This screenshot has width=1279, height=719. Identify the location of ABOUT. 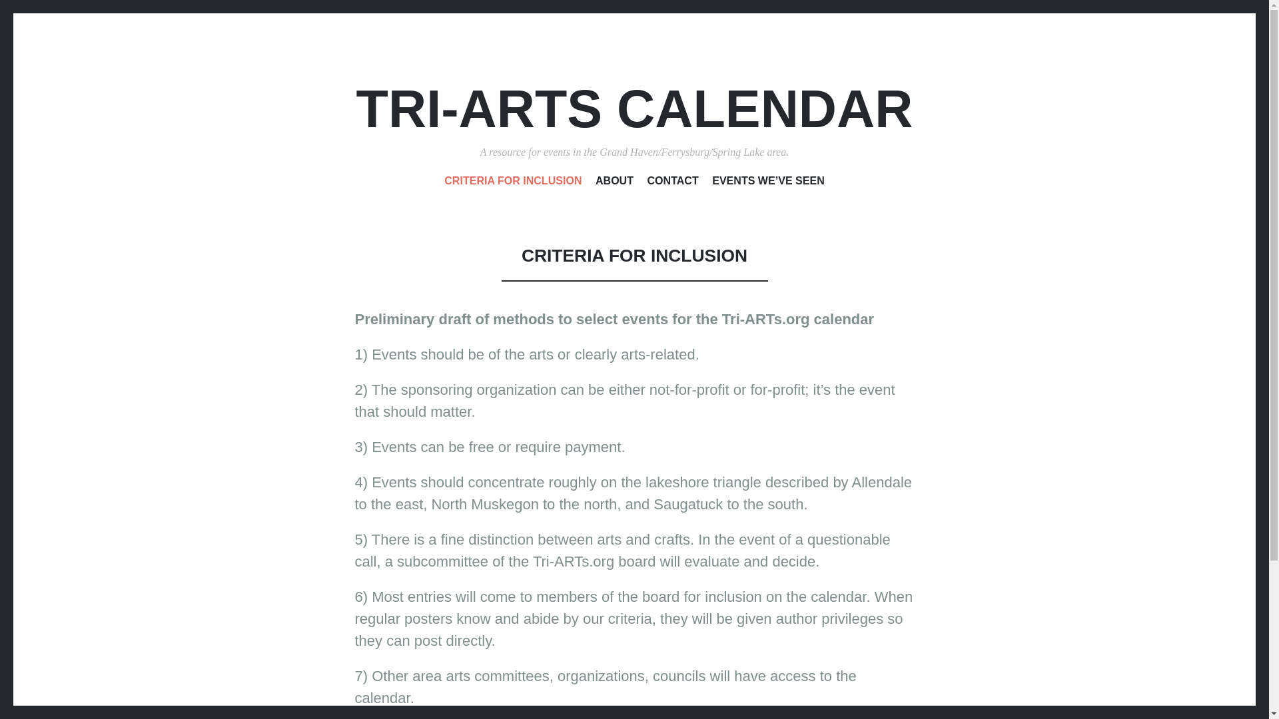
(614, 183).